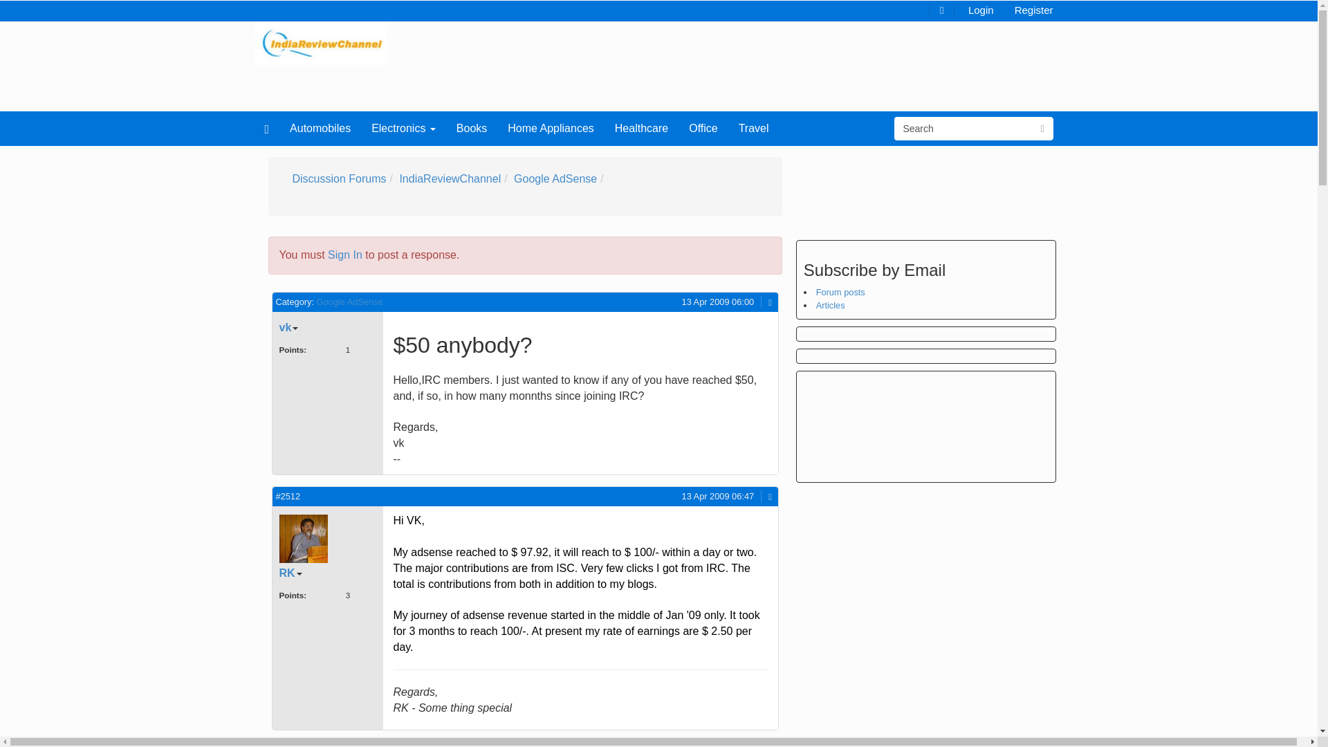 Image resolution: width=1328 pixels, height=747 pixels. Describe the element at coordinates (321, 42) in the screenshot. I see `IndiaReviewChannel.com` at that location.